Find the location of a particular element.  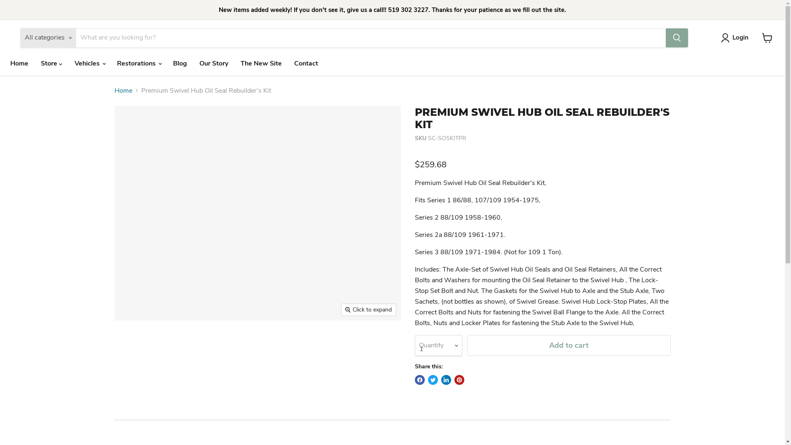

Tweet on Twitter is located at coordinates (433, 380).